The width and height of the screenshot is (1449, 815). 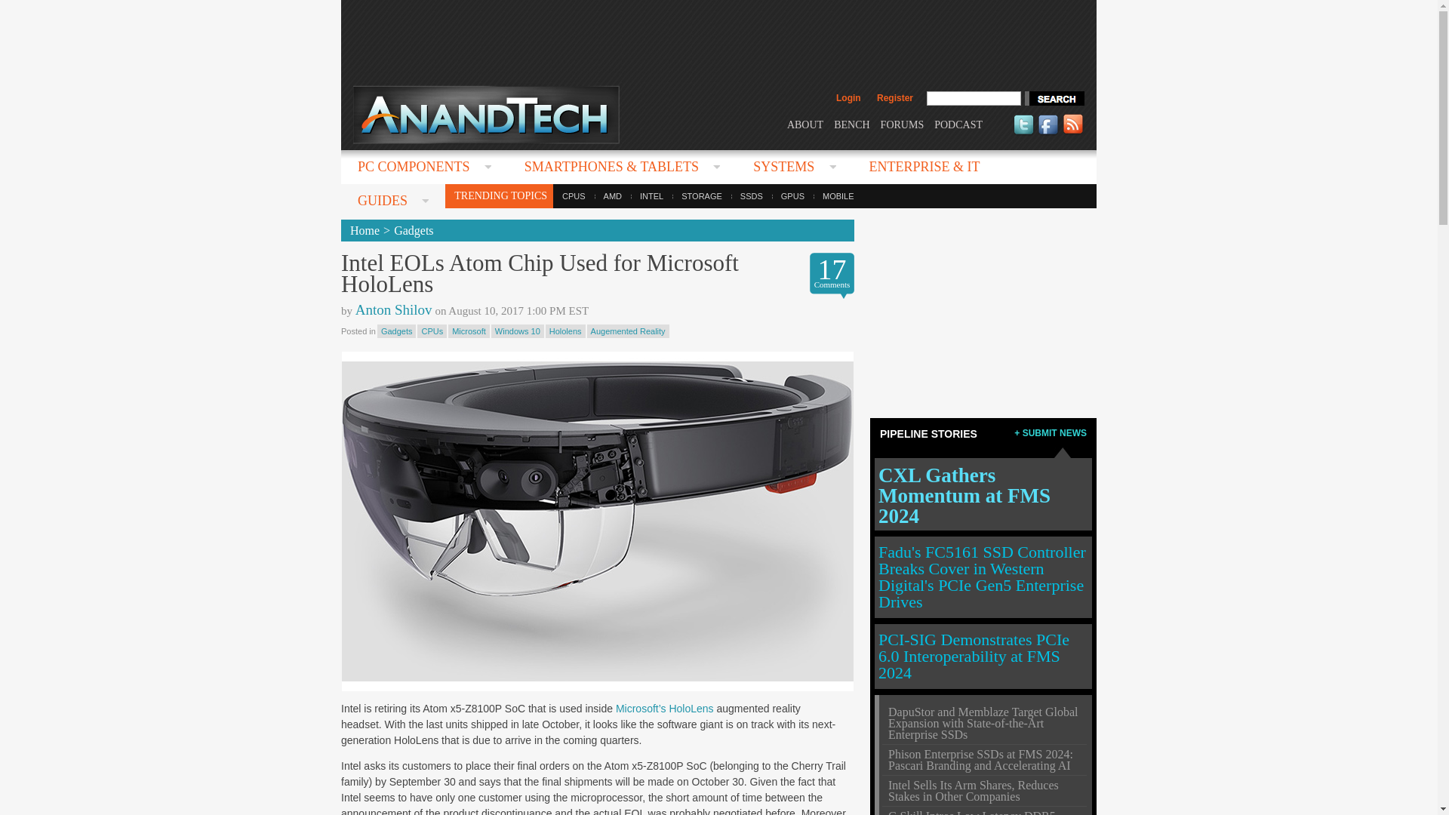 What do you see at coordinates (894, 98) in the screenshot?
I see `Register` at bounding box center [894, 98].